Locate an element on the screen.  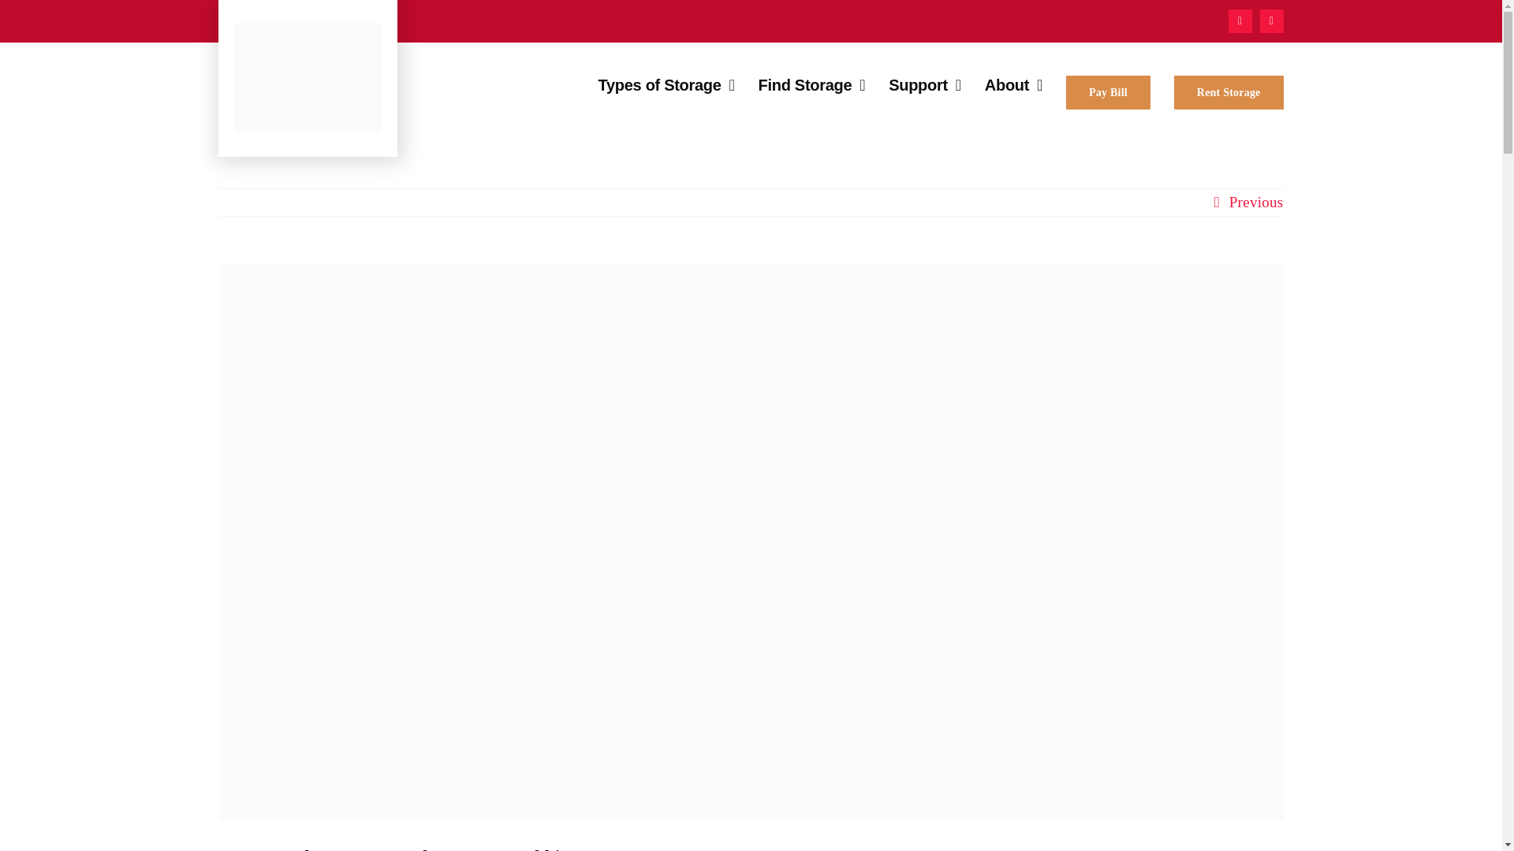
Rent Storage is located at coordinates (1229, 93).